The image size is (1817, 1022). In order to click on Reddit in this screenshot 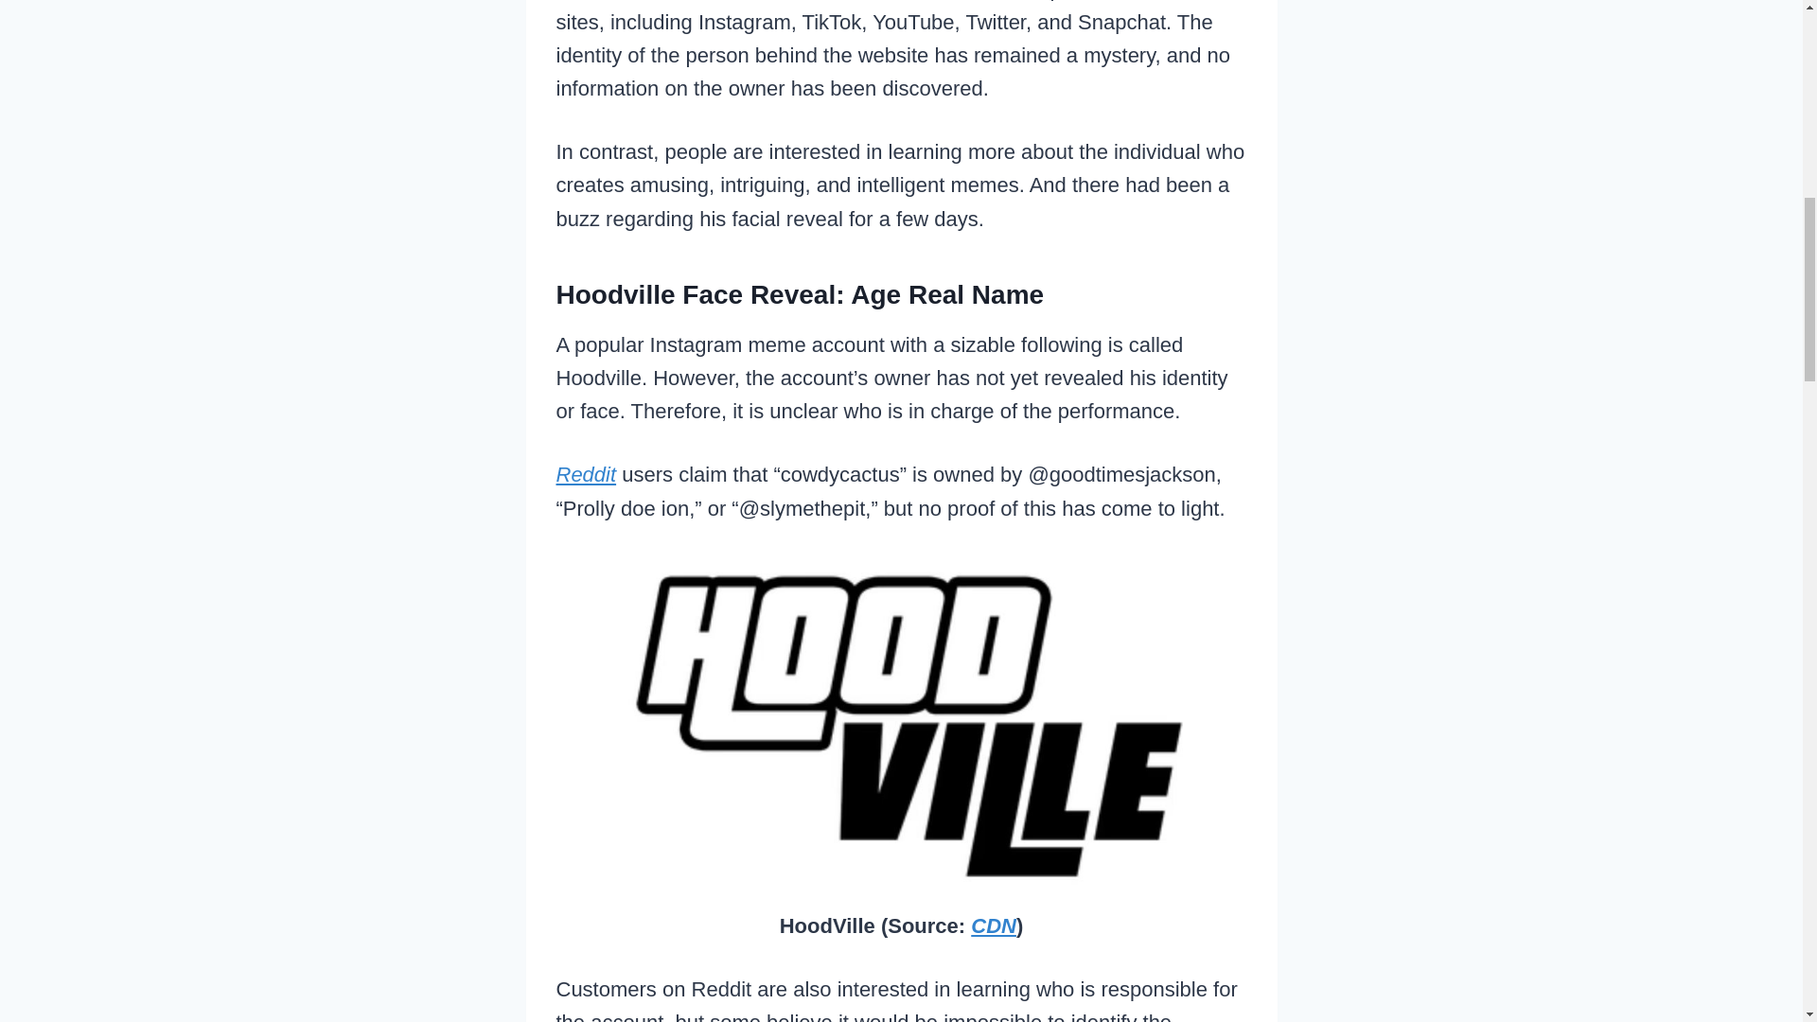, I will do `click(587, 475)`.